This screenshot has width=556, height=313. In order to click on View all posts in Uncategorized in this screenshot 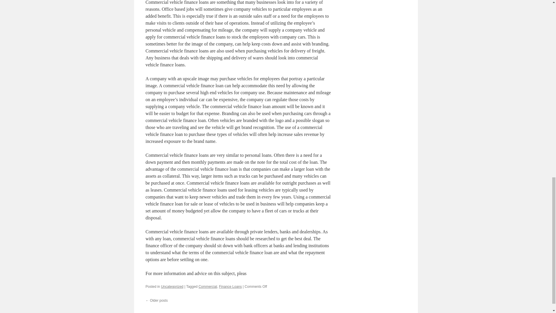, I will do `click(172, 286)`.